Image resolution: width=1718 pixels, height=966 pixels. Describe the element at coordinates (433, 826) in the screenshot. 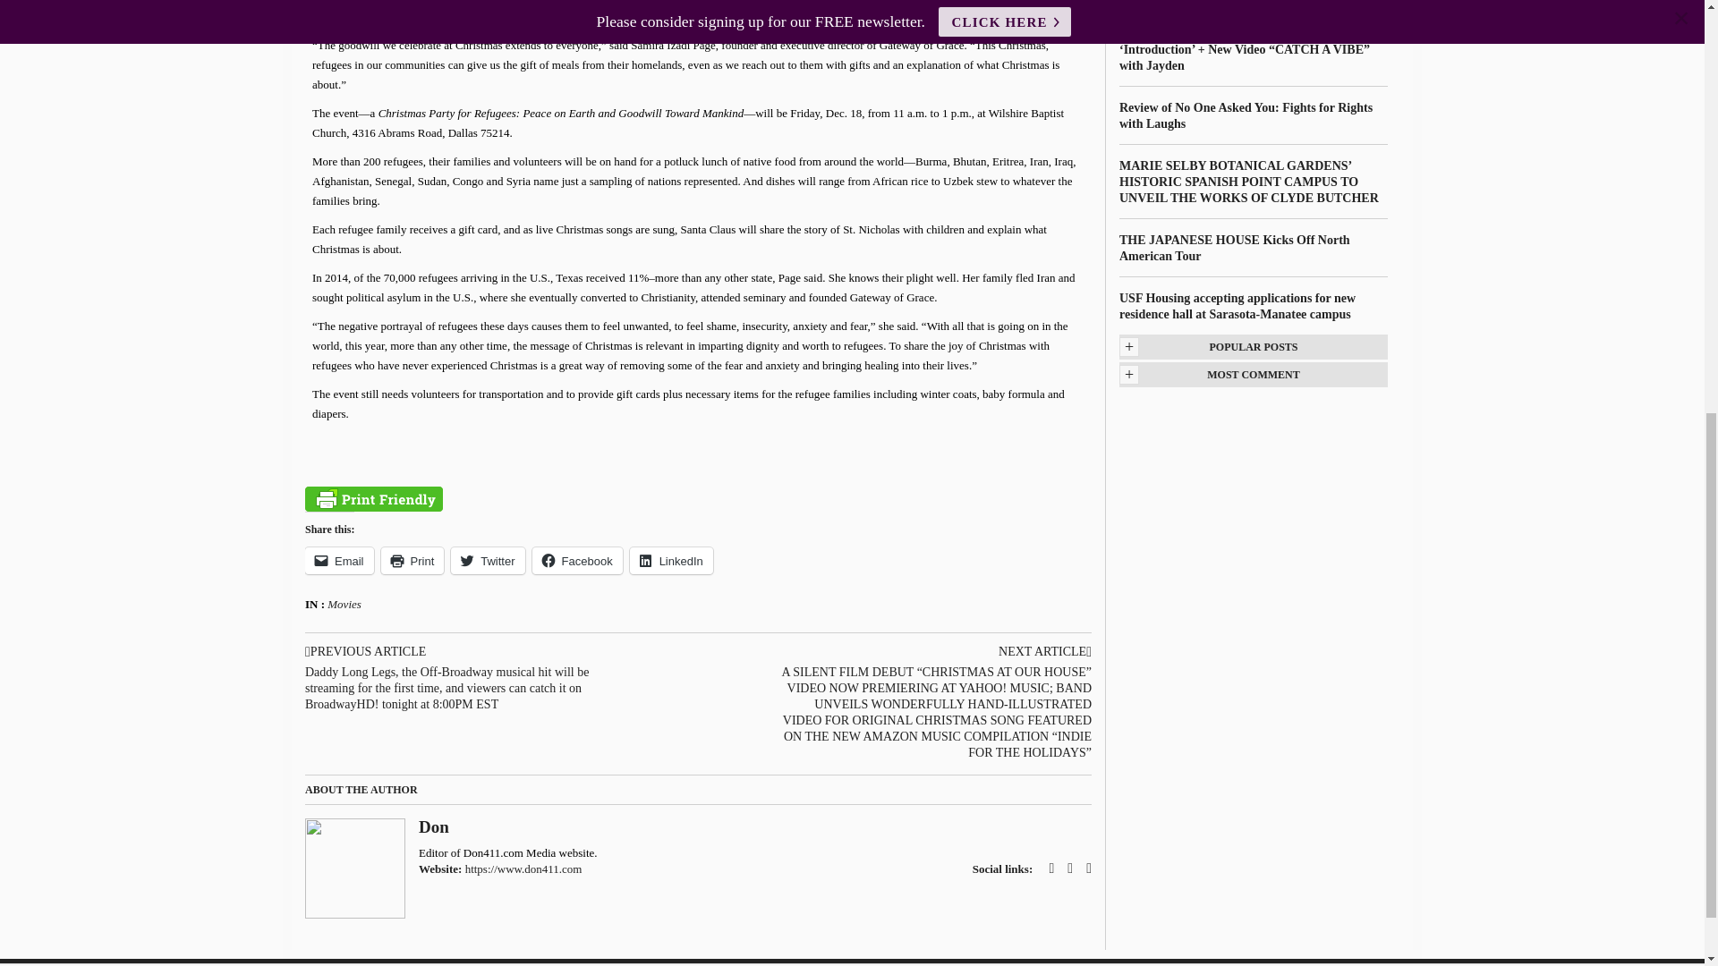

I see `Don` at that location.